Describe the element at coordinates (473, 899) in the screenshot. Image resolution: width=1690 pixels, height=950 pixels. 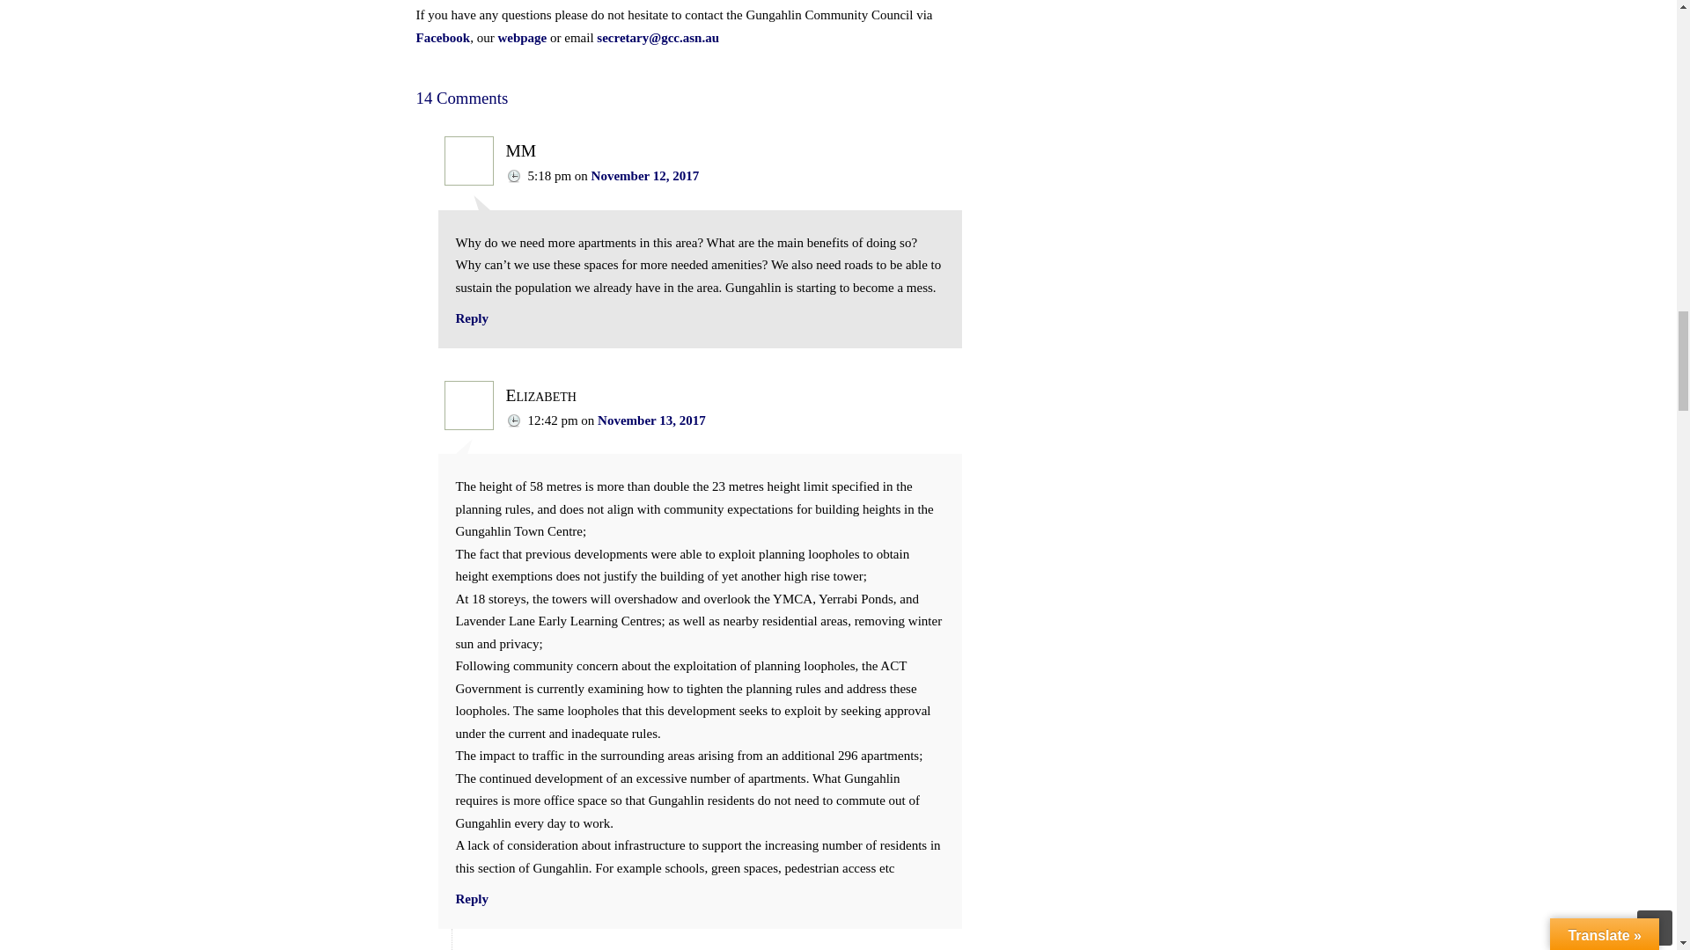
I see `Reply` at that location.